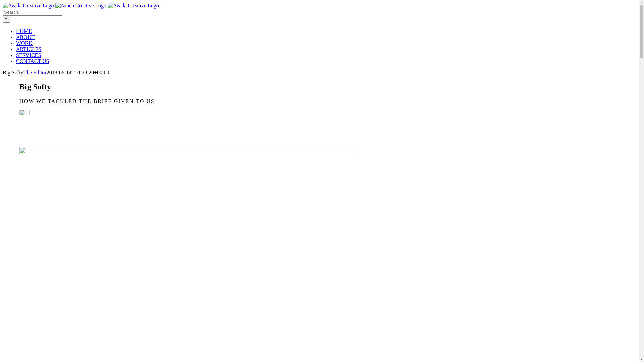 This screenshot has width=644, height=362. Describe the element at coordinates (33, 61) in the screenshot. I see `CONTACT US` at that location.